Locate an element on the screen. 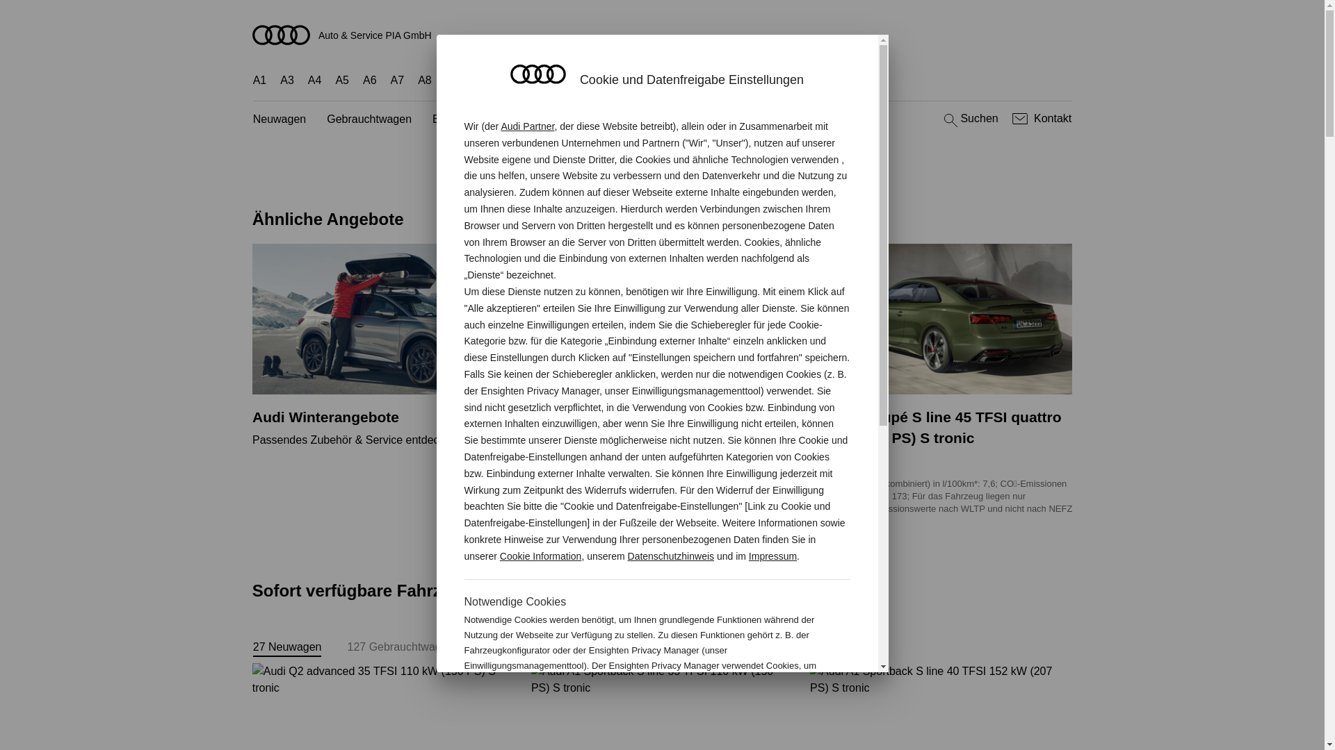  Angebote is located at coordinates (553, 119).